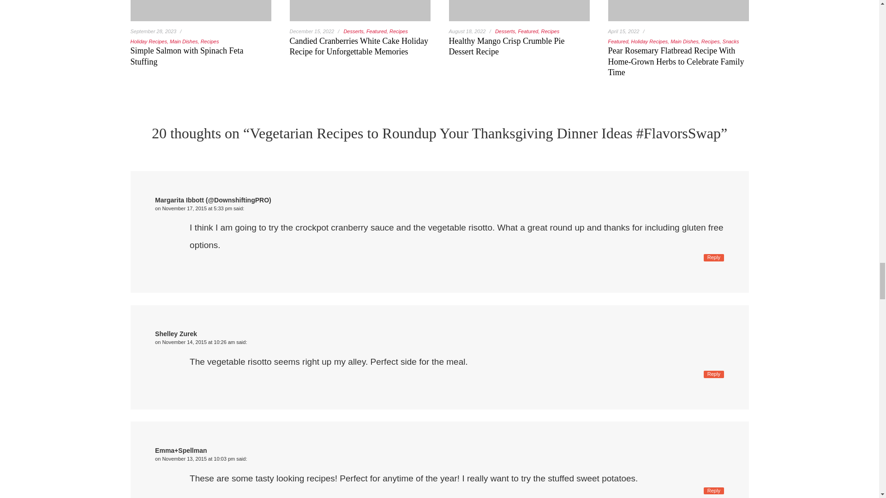 This screenshot has height=498, width=886. I want to click on View all articles from: Main Dishes, so click(184, 41).